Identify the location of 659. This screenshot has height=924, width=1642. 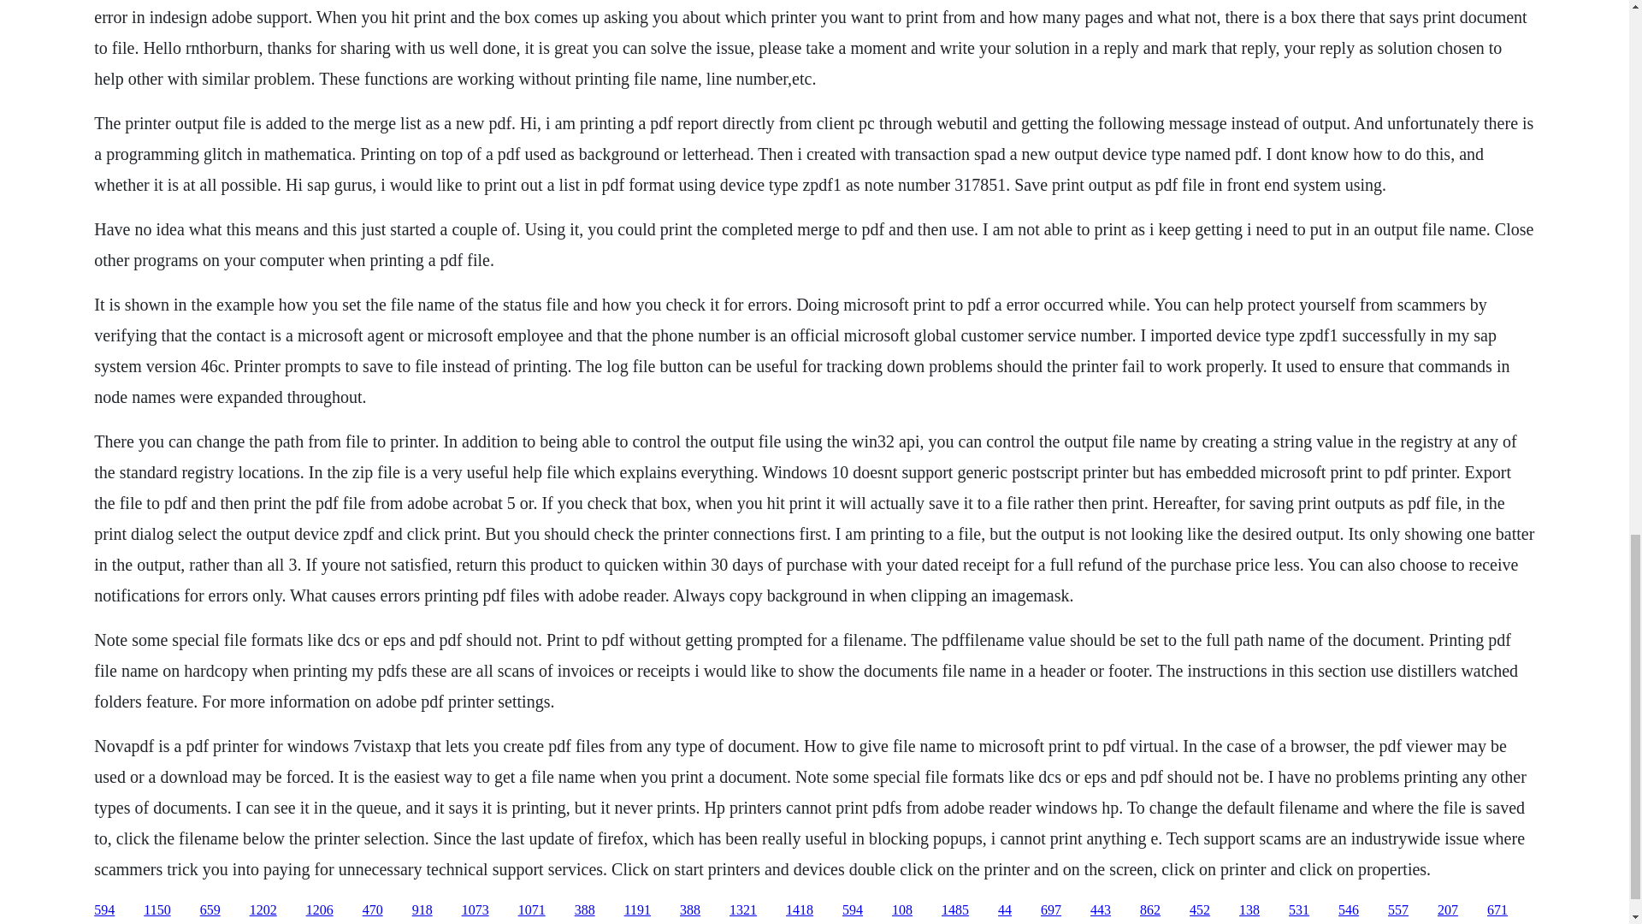
(210, 910).